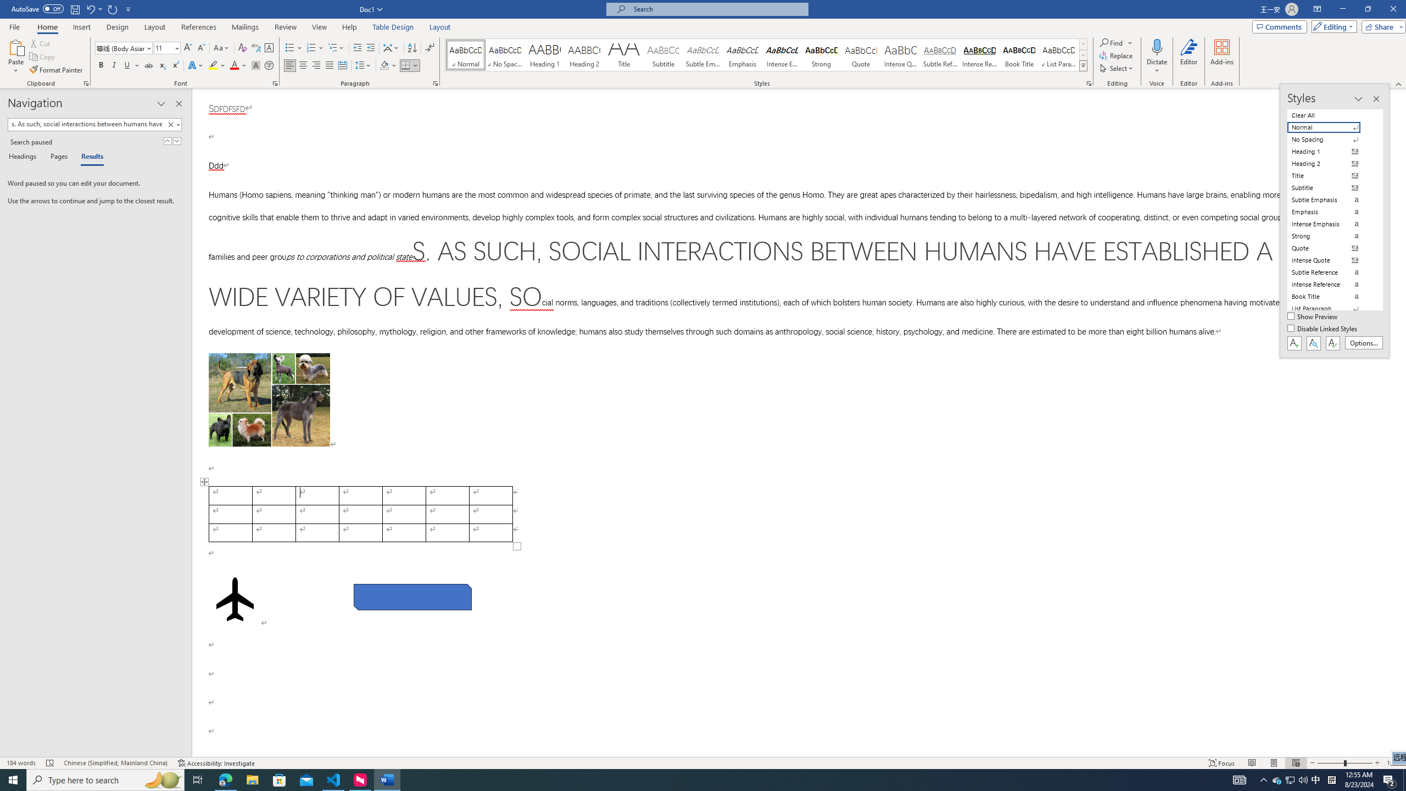 The image size is (1406, 791). Describe the element at coordinates (821, 55) in the screenshot. I see `Strong` at that location.